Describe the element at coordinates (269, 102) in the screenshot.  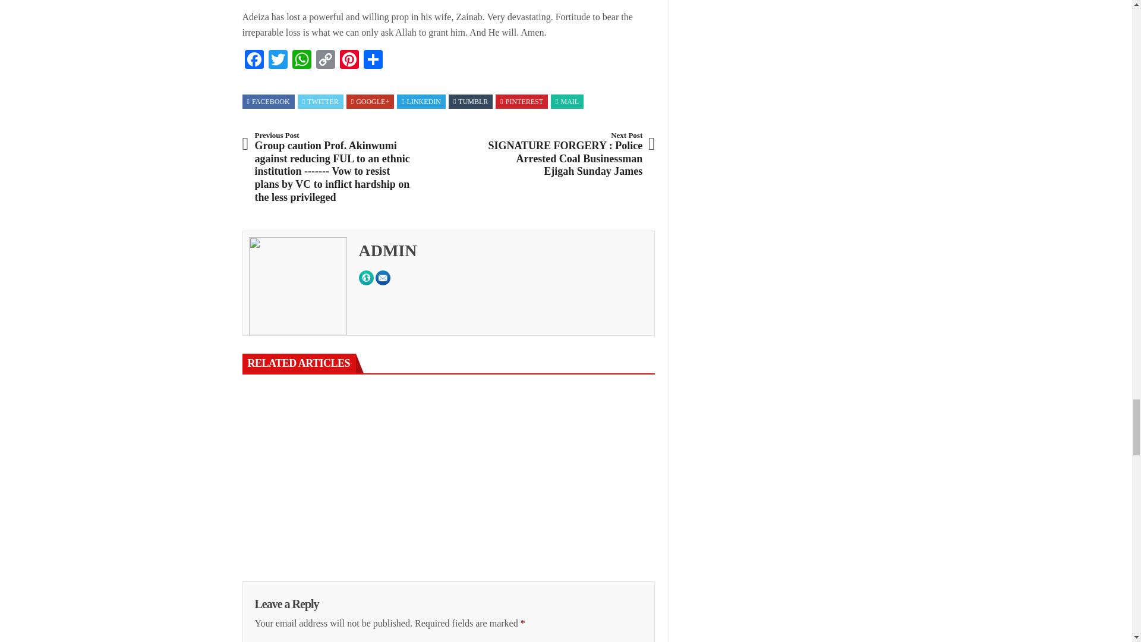
I see `Facebook` at that location.